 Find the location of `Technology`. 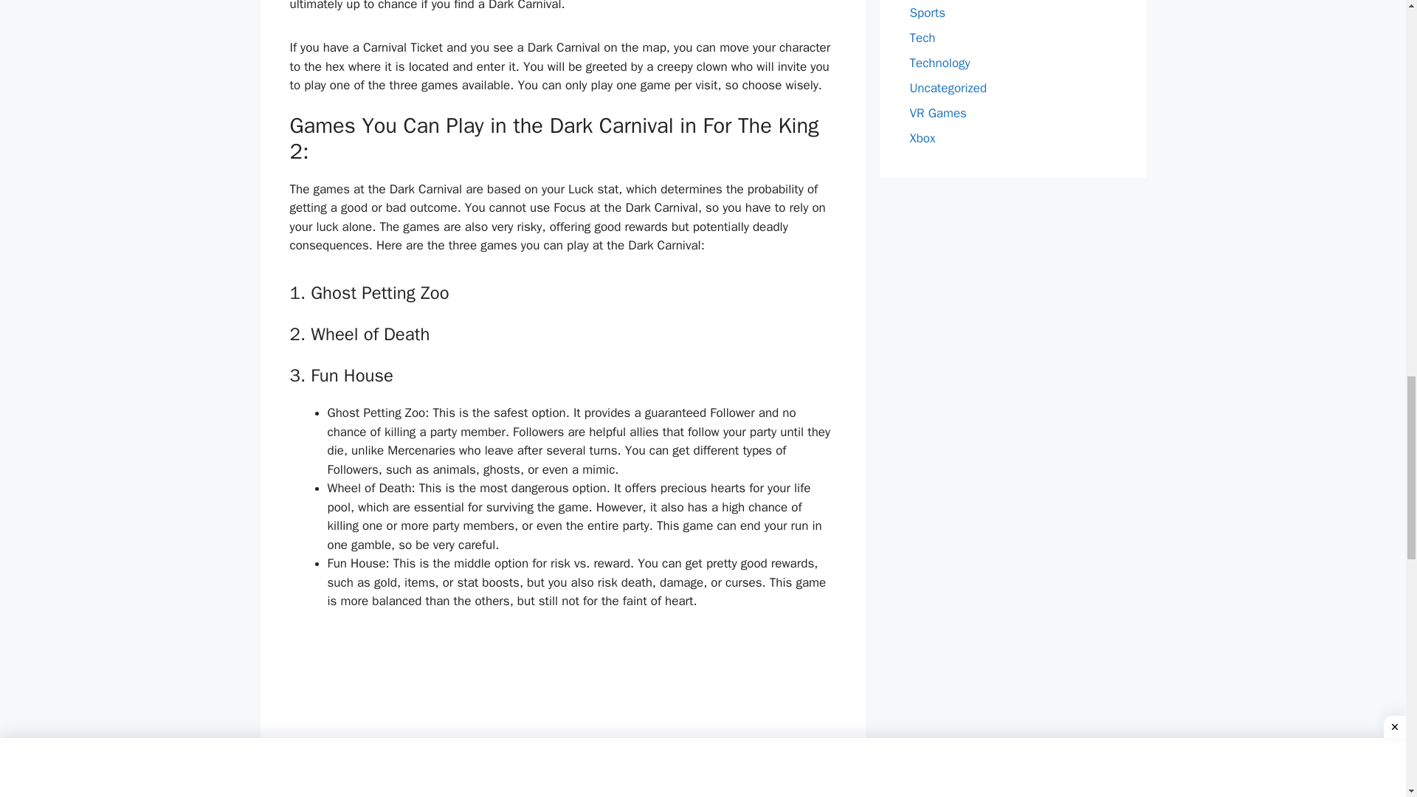

Technology is located at coordinates (939, 63).